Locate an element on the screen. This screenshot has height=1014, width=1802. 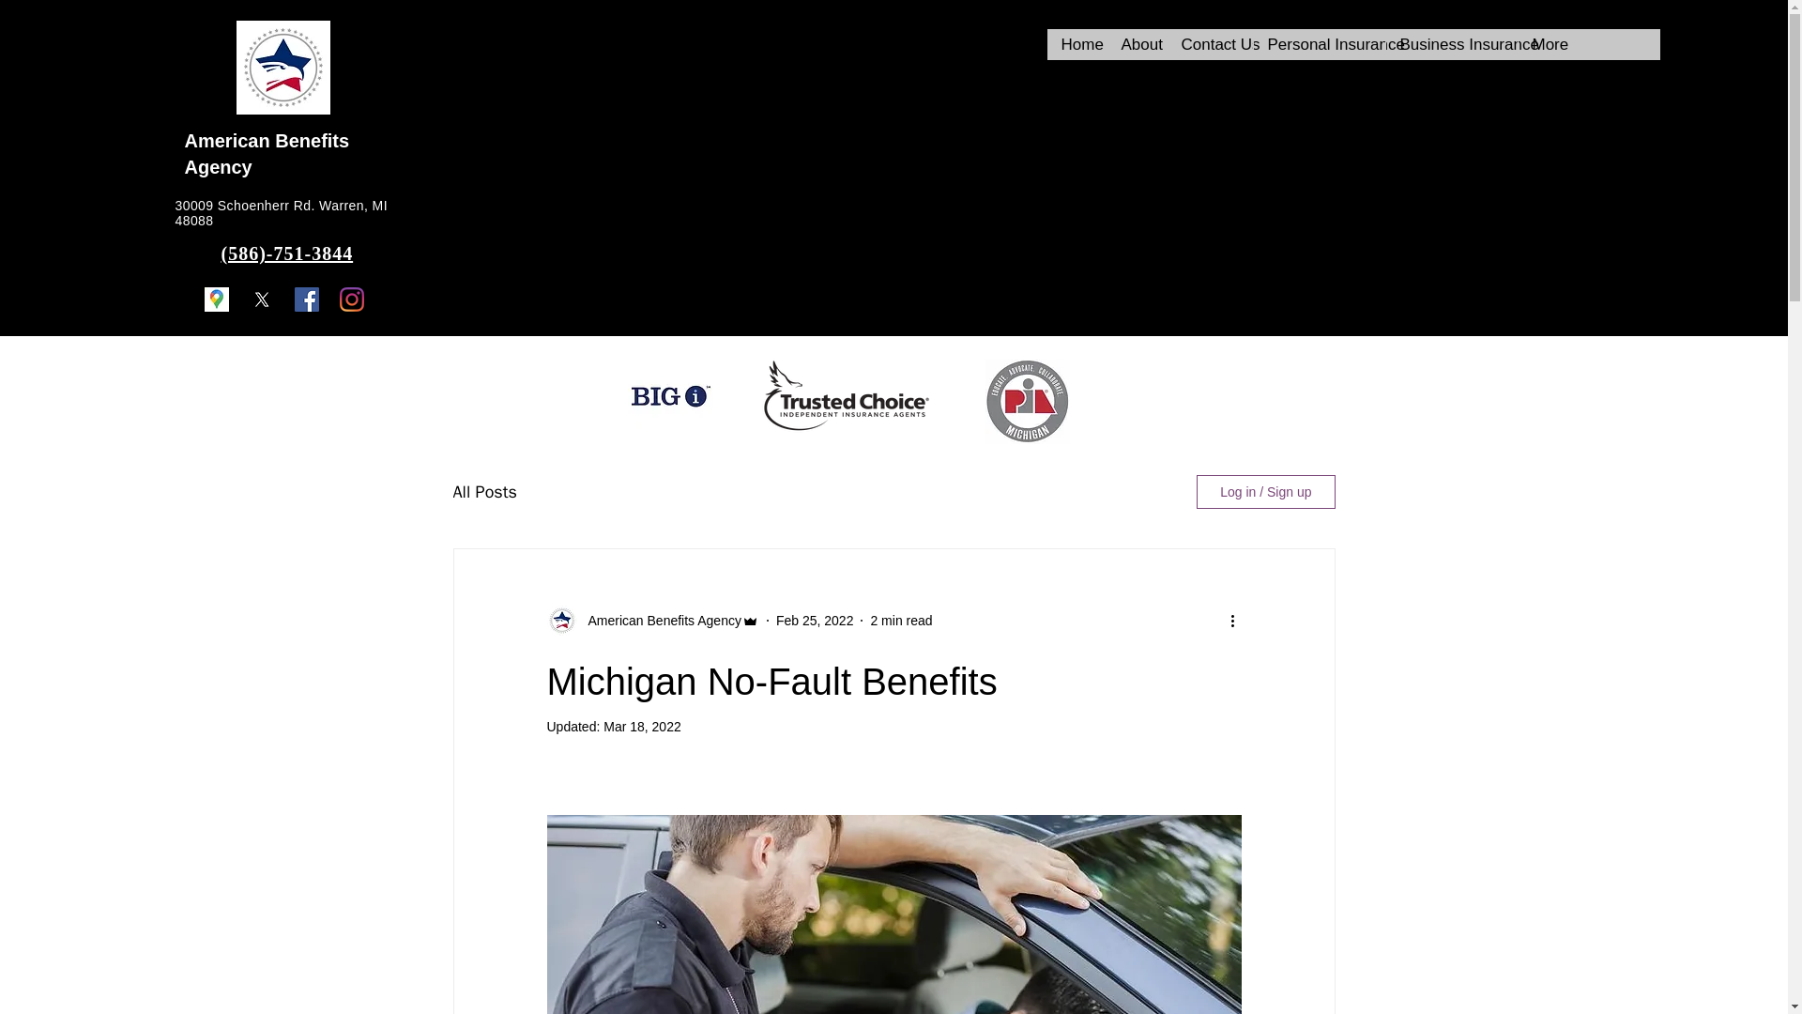
Personal Insurance is located at coordinates (1318, 44).